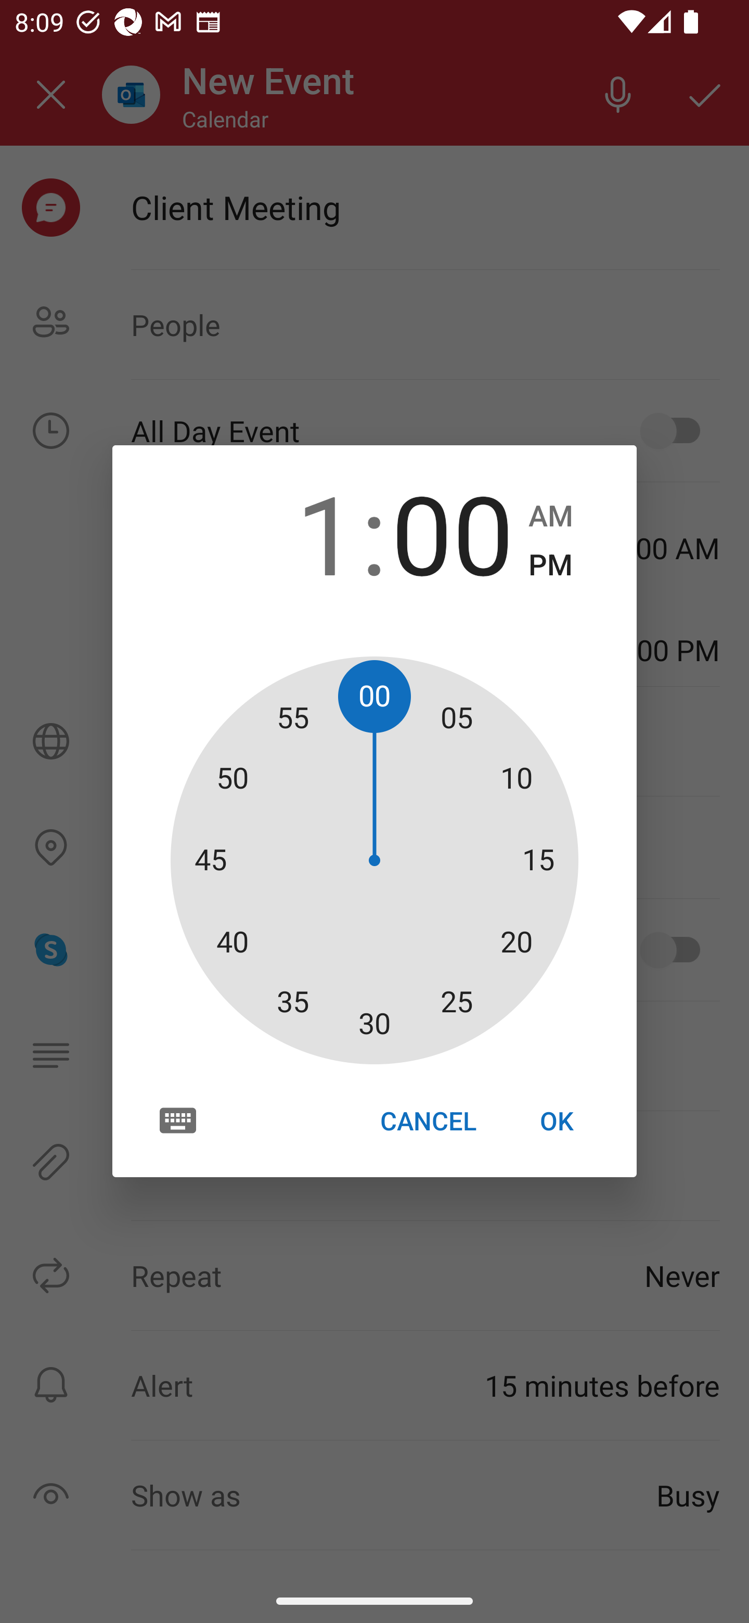  What do you see at coordinates (550, 517) in the screenshot?
I see `AM` at bounding box center [550, 517].